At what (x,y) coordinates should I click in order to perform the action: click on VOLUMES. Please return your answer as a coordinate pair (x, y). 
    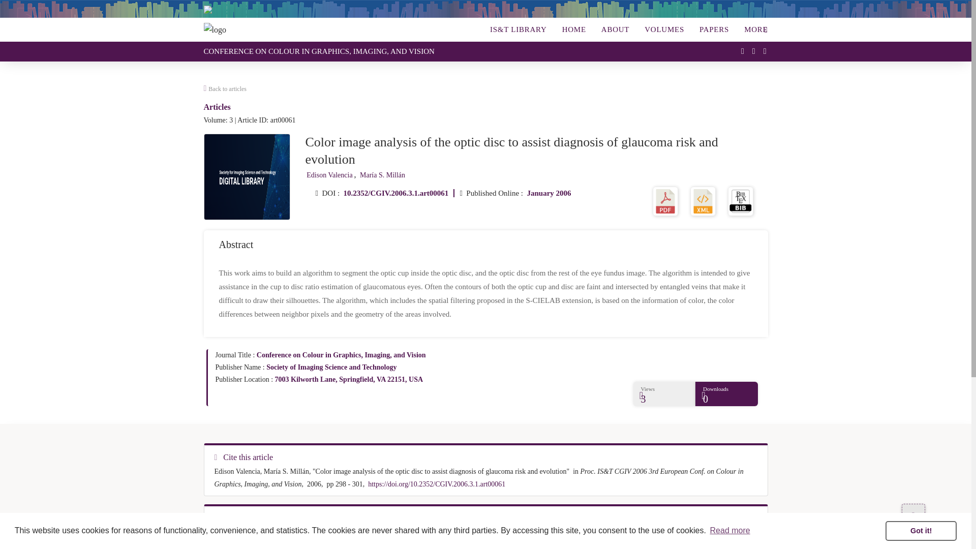
    Looking at the image, I should click on (664, 29).